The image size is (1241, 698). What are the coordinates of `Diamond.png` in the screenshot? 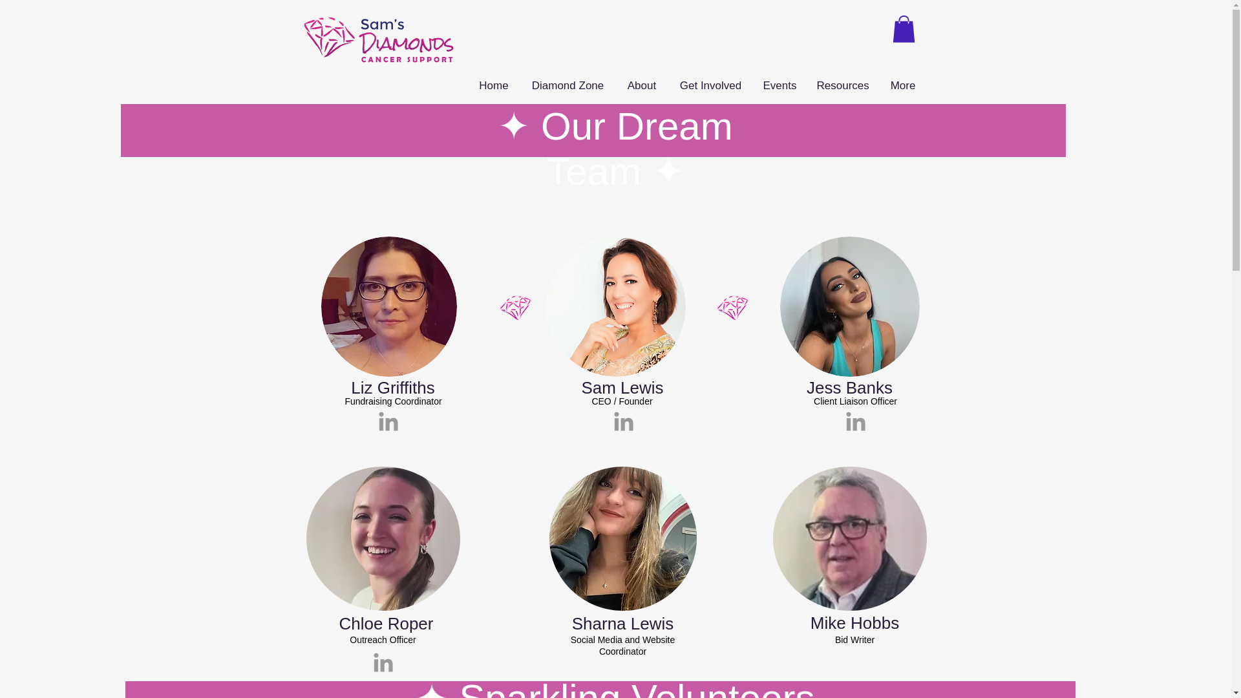 It's located at (732, 308).